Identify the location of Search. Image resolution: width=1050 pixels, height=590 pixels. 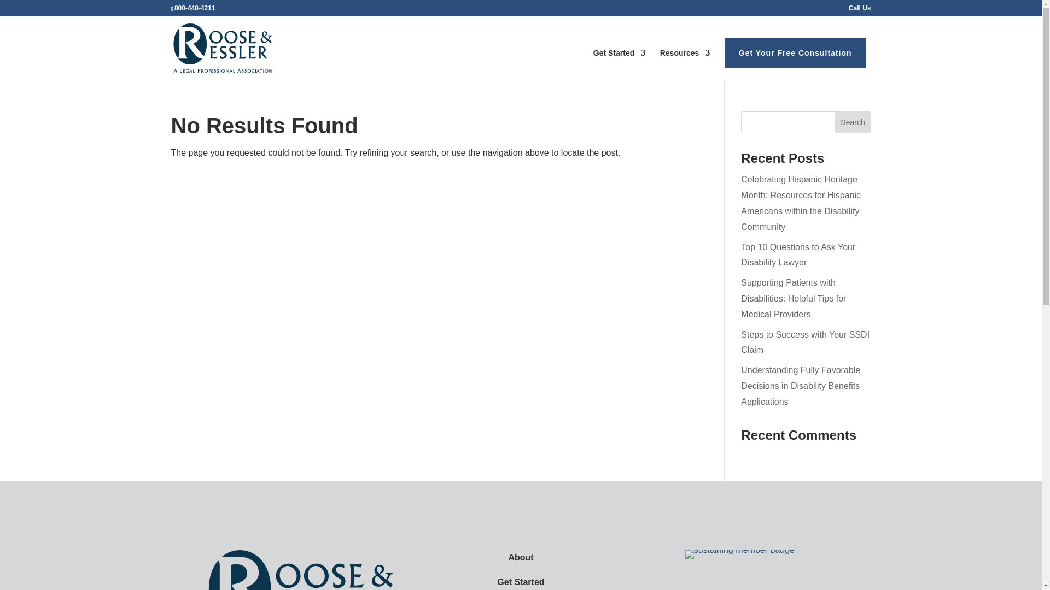
(853, 122).